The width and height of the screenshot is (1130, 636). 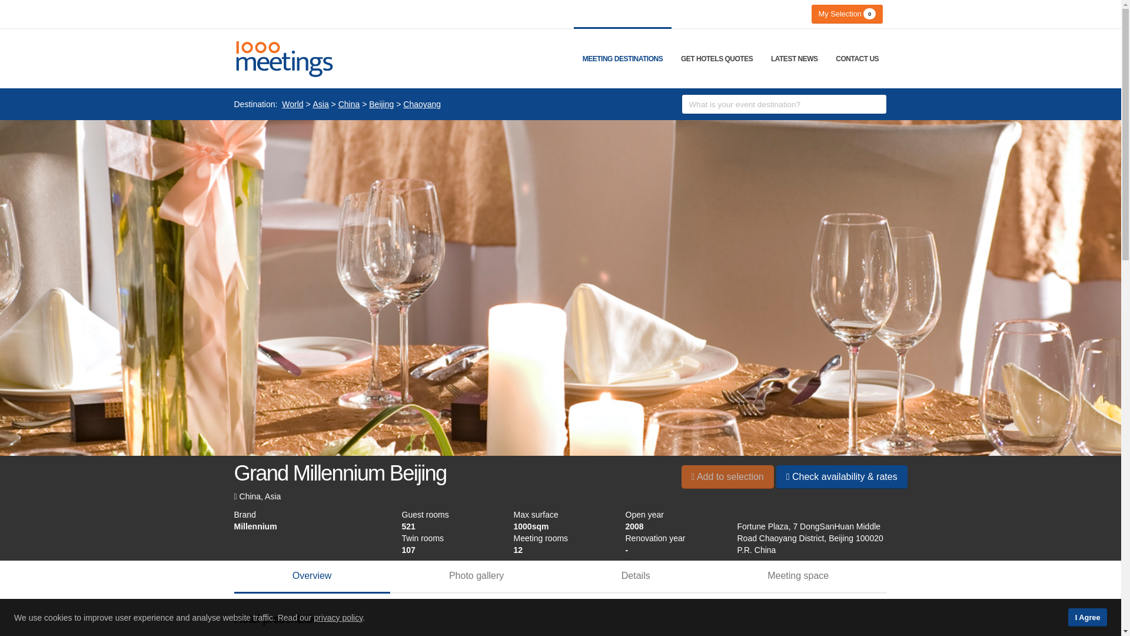 I want to click on My Selection 0, so click(x=846, y=14).